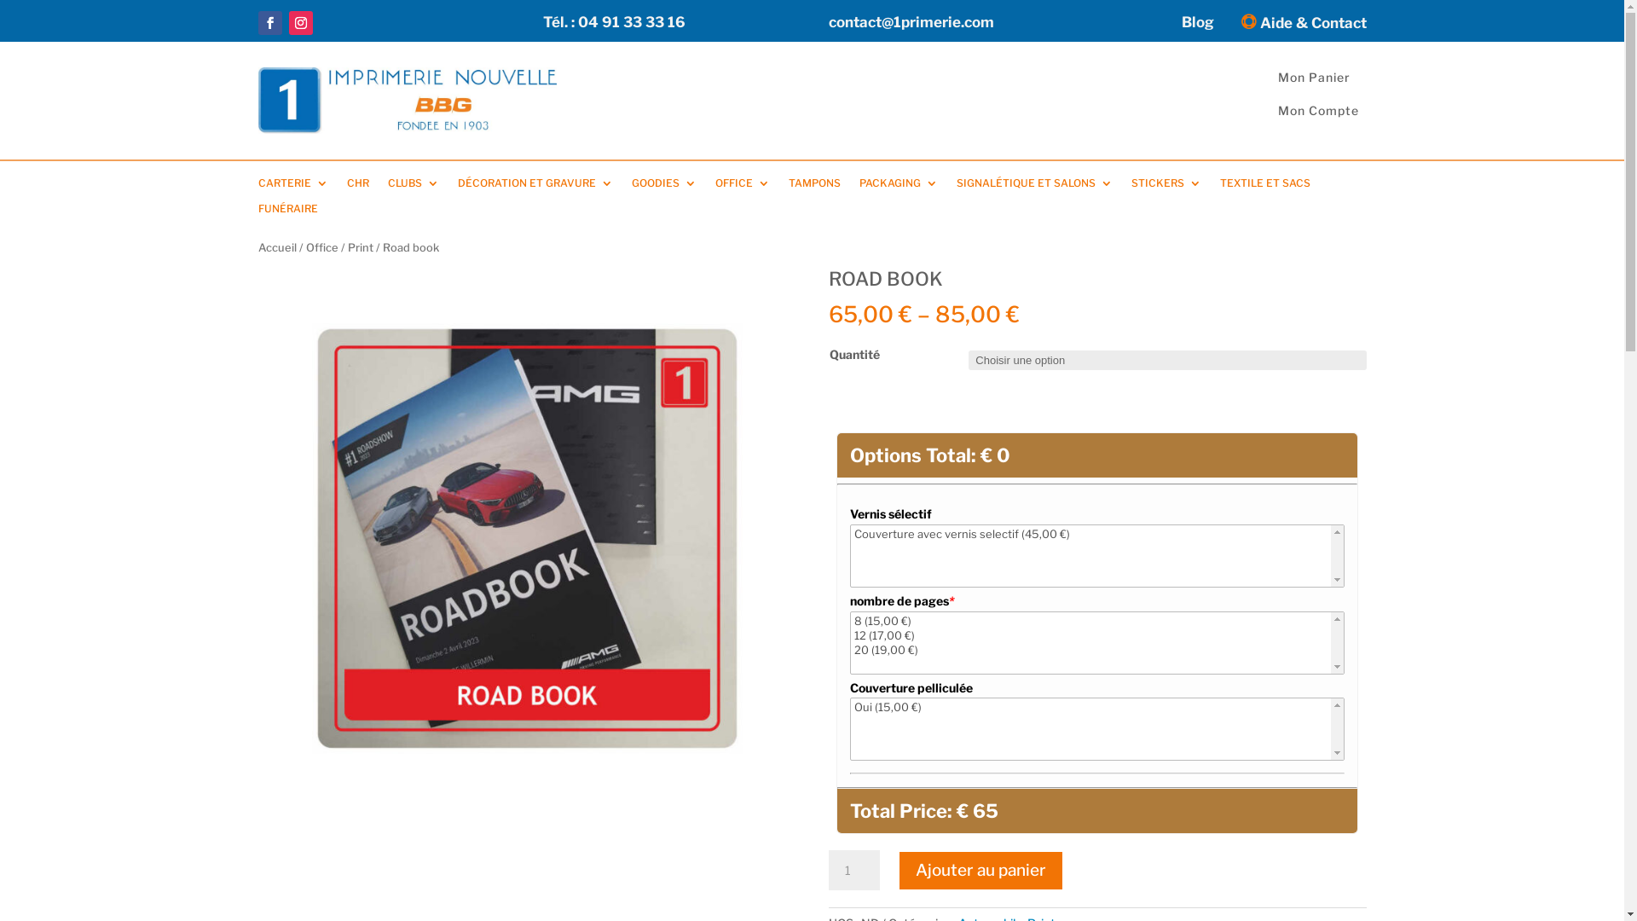  What do you see at coordinates (357, 187) in the screenshot?
I see `CHR` at bounding box center [357, 187].